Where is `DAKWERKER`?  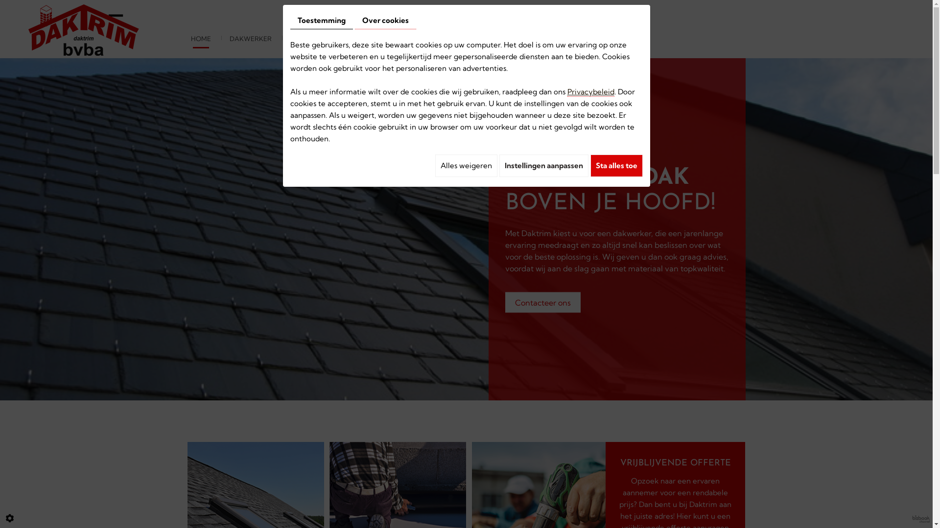 DAKWERKER is located at coordinates (251, 39).